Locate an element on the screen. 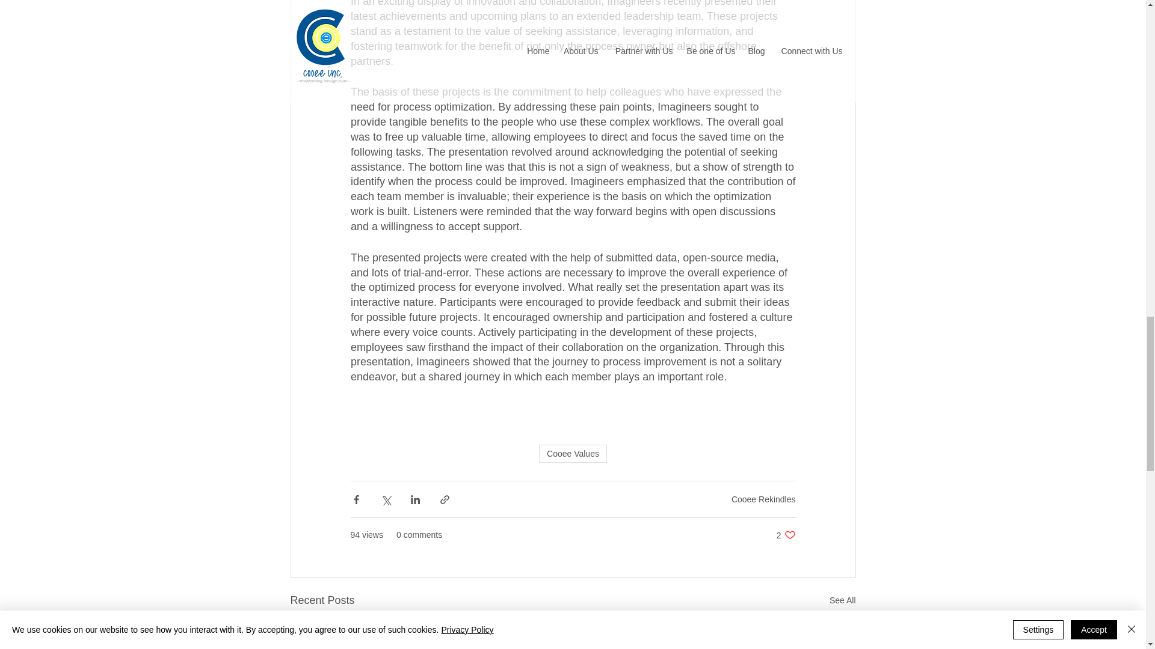 The width and height of the screenshot is (1155, 649). Cooee Values is located at coordinates (786, 535).